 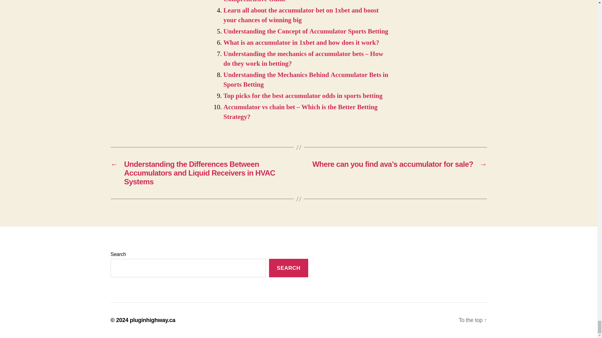 I want to click on SEARCH, so click(x=288, y=268).